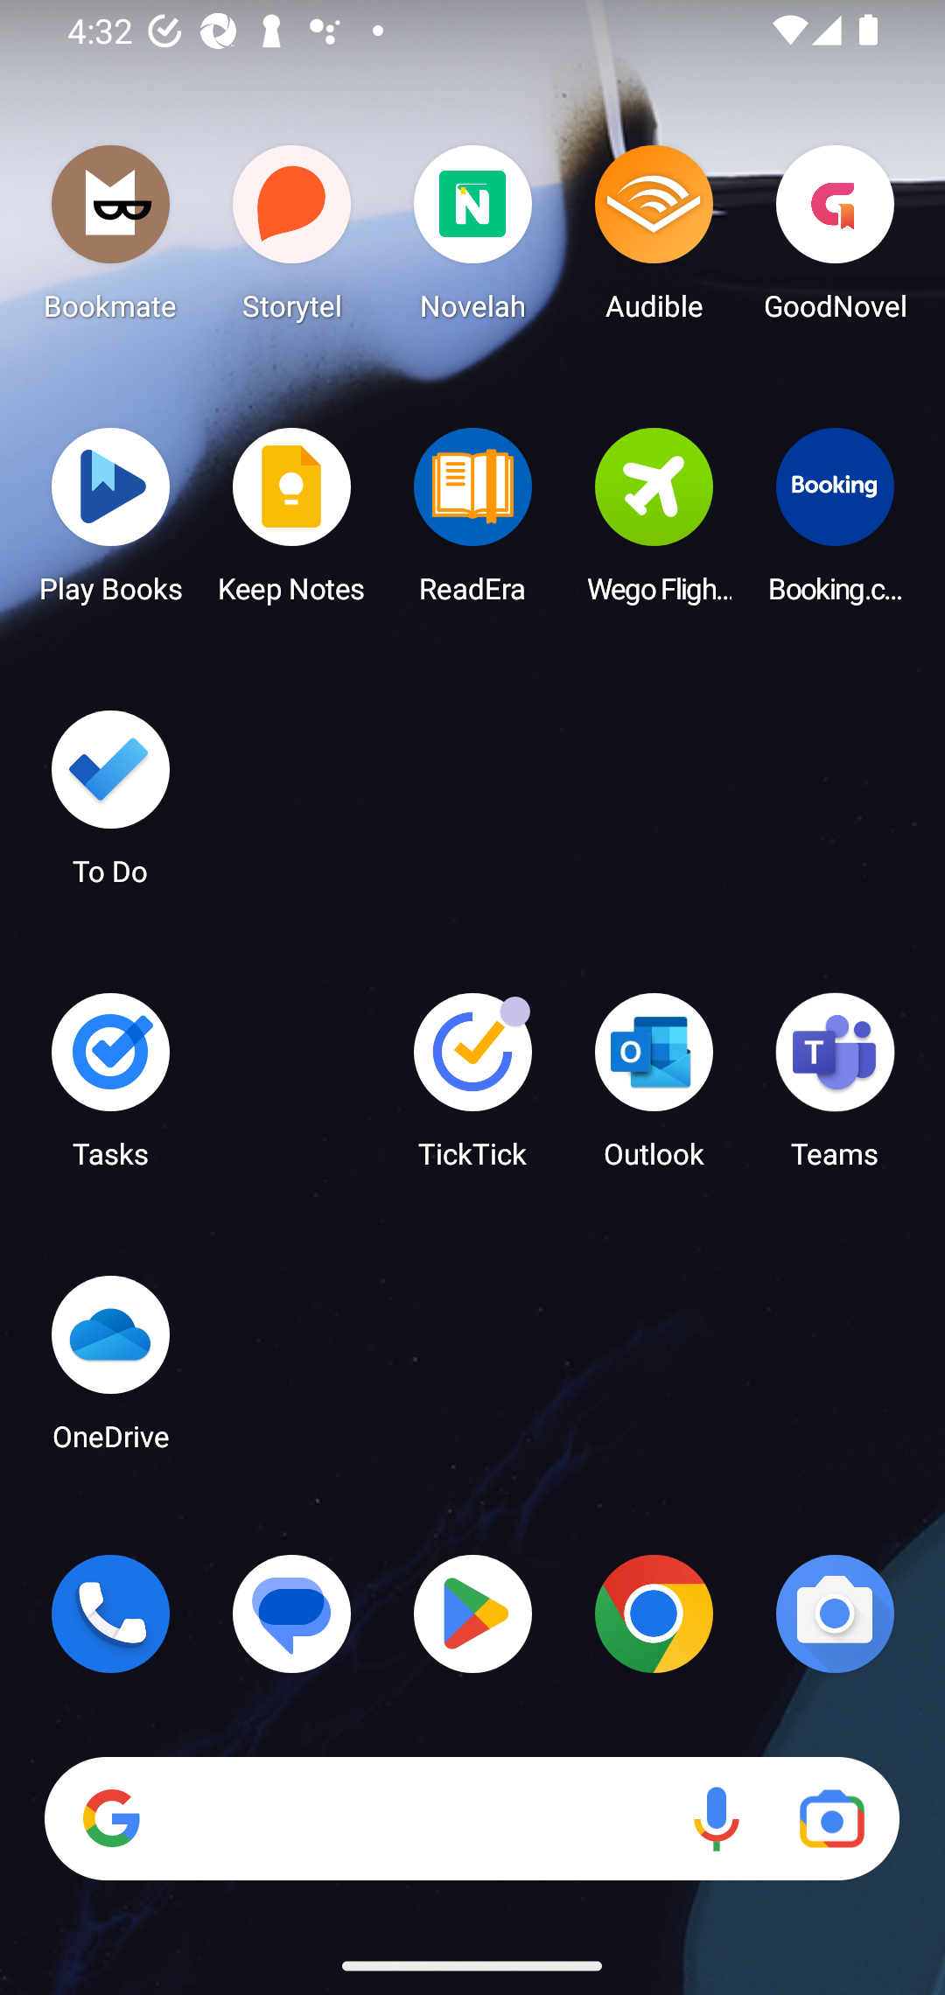  Describe the element at coordinates (654, 522) in the screenshot. I see `Wego Flights & Hotels` at that location.